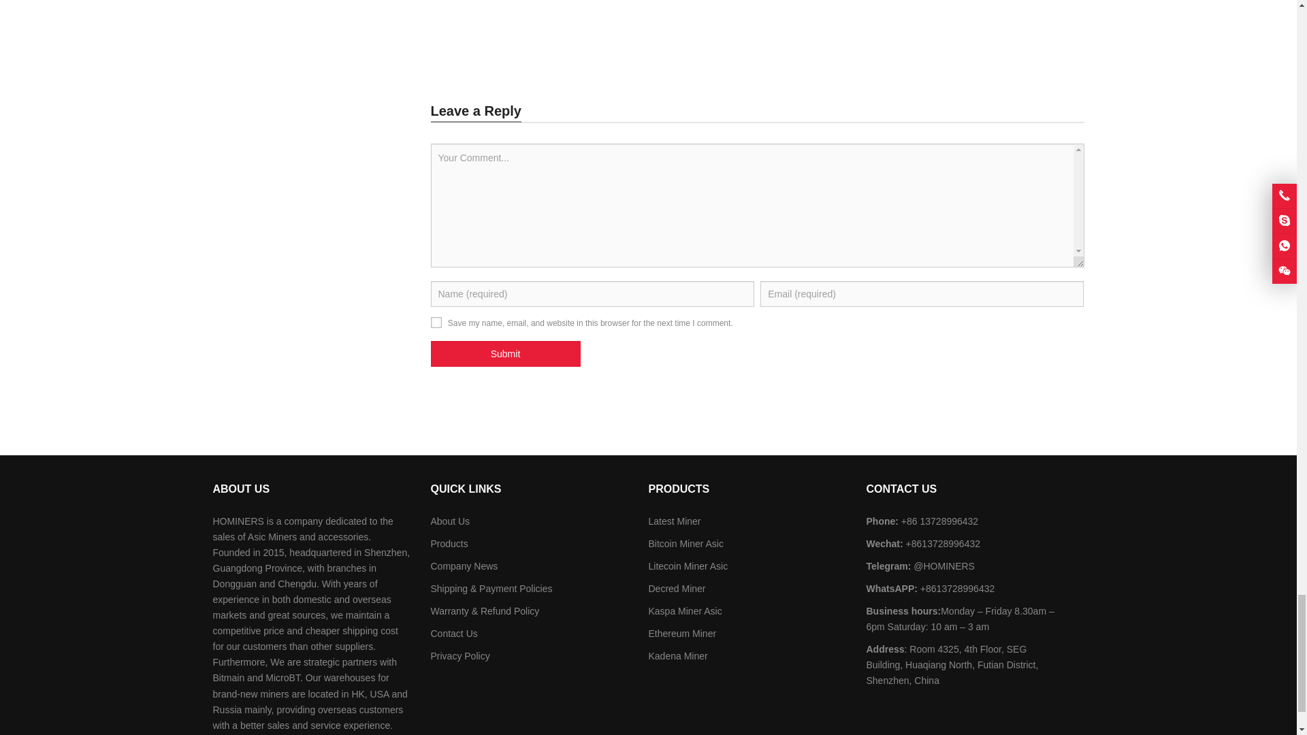  Describe the element at coordinates (505, 354) in the screenshot. I see `Submit` at that location.